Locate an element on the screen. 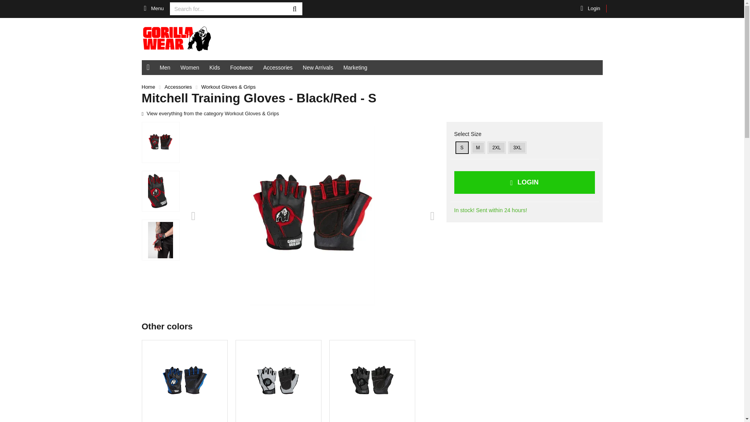 The width and height of the screenshot is (750, 422). New Arrivals is located at coordinates (318, 68).